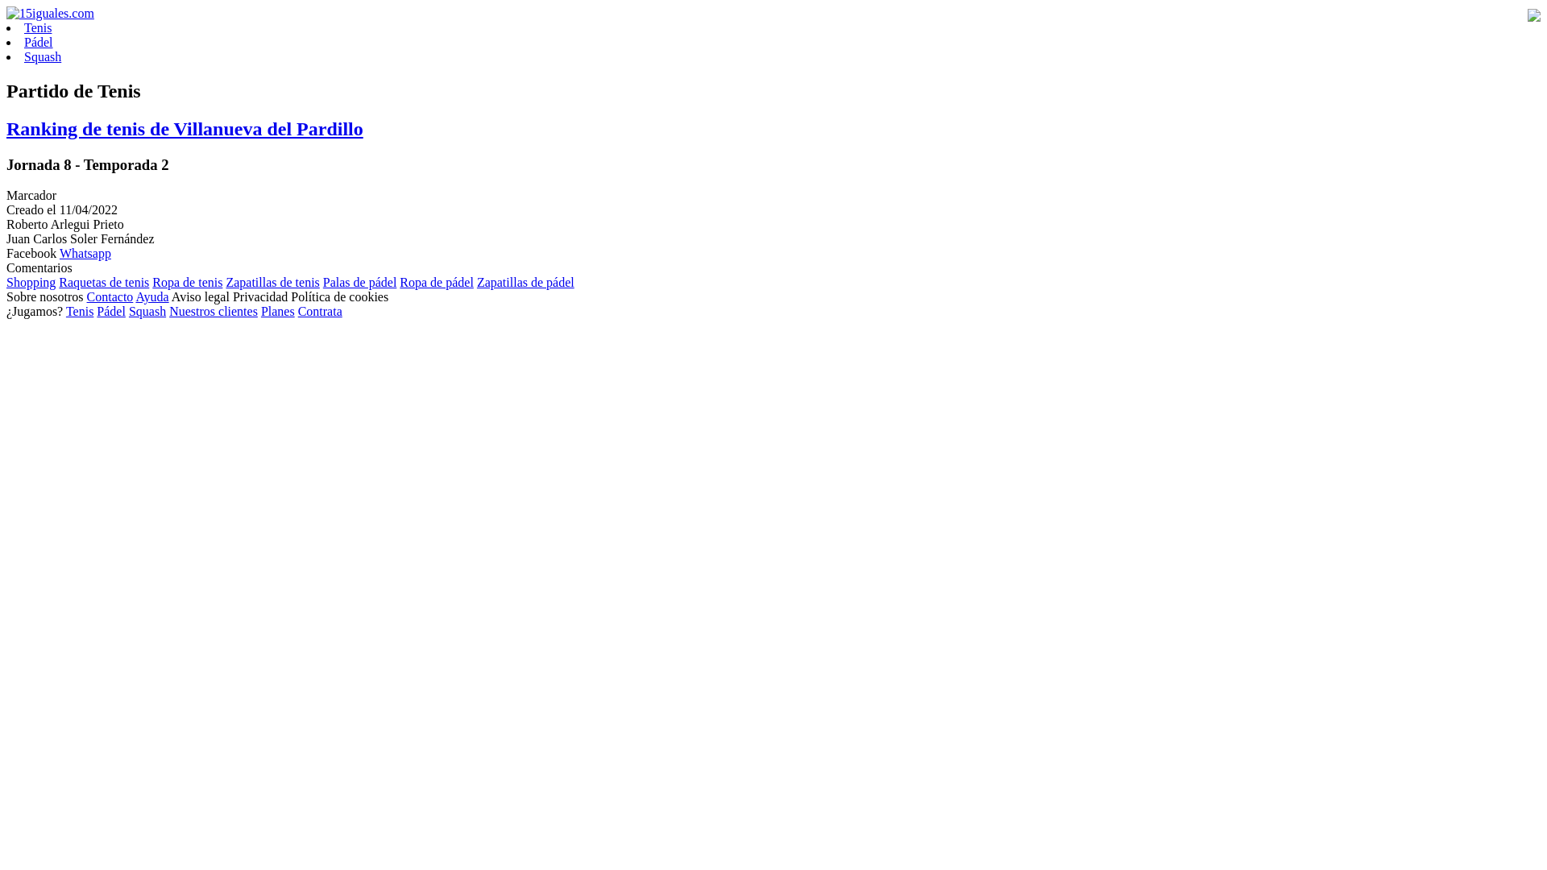 Image resolution: width=1547 pixels, height=870 pixels. I want to click on Ranking de tenis de Villanueva del Pardillo, so click(185, 129).